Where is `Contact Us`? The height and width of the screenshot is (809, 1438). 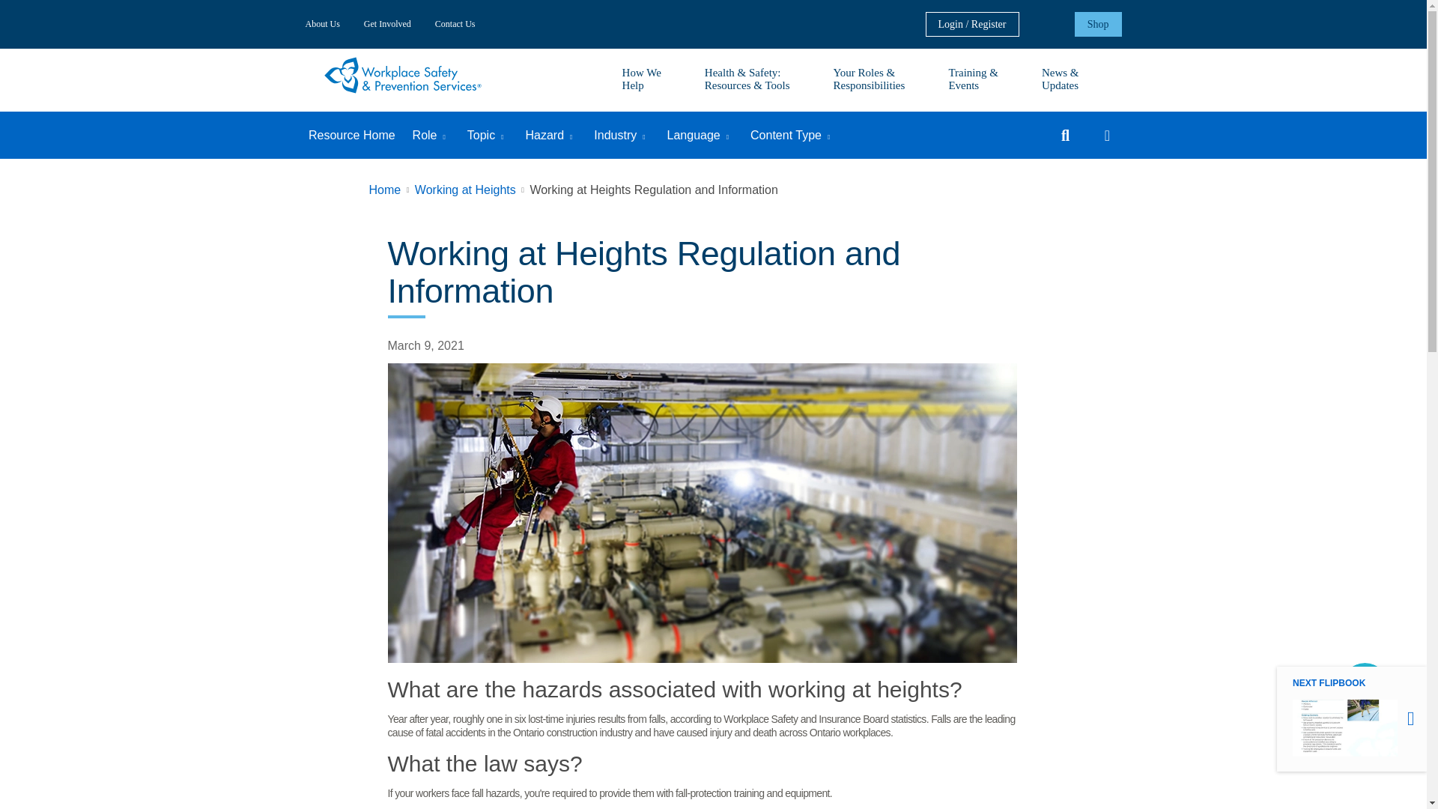 Contact Us is located at coordinates (455, 24).